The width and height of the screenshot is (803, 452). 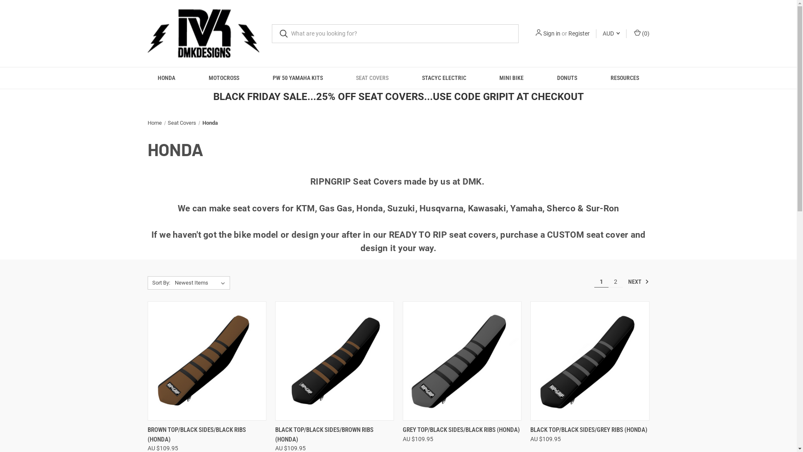 I want to click on BLACK TOP/BLACK SIDES/BROWN RIBS (HONDA), so click(x=335, y=361).